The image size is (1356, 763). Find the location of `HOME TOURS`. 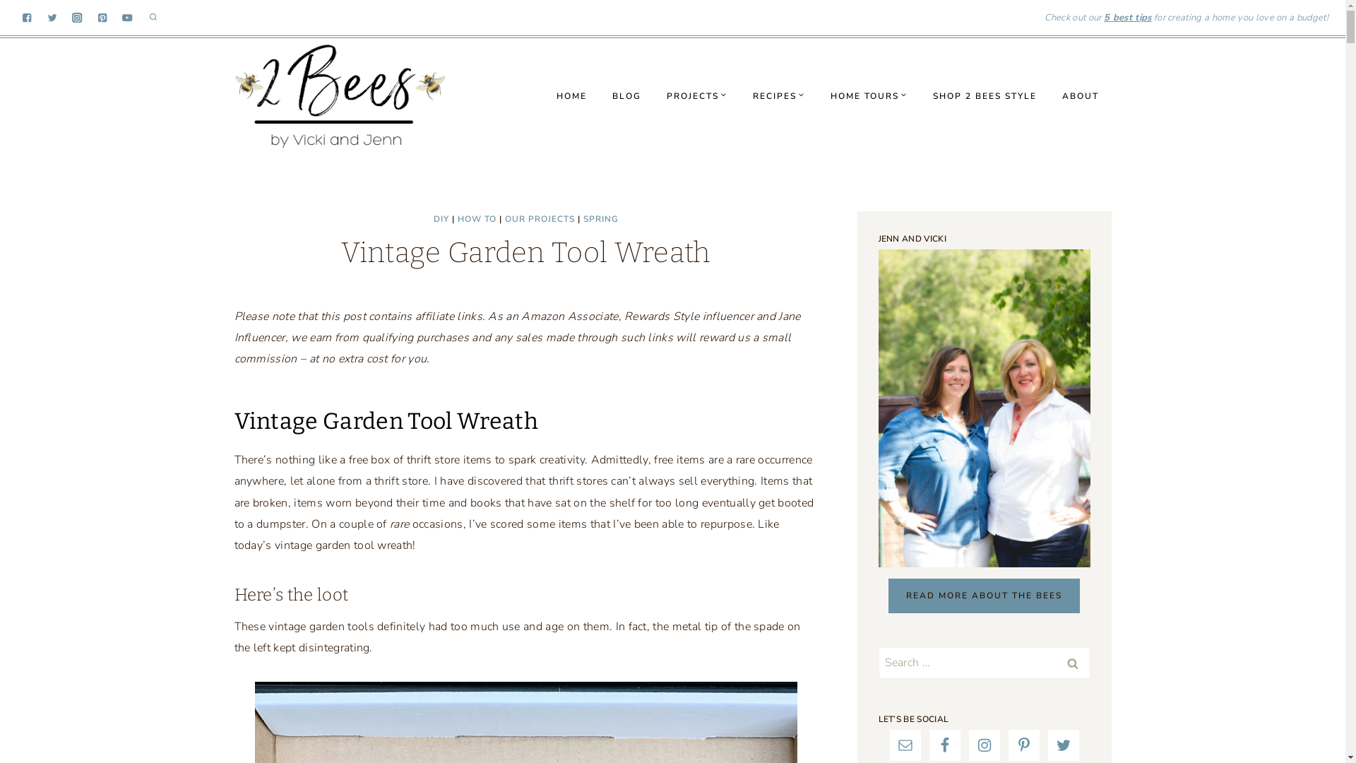

HOME TOURS is located at coordinates (869, 96).